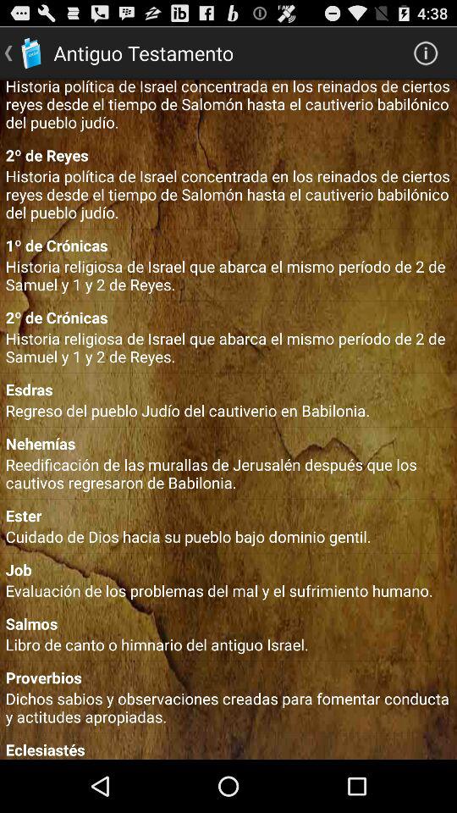  Describe the element at coordinates (228, 515) in the screenshot. I see `scroll to ester` at that location.